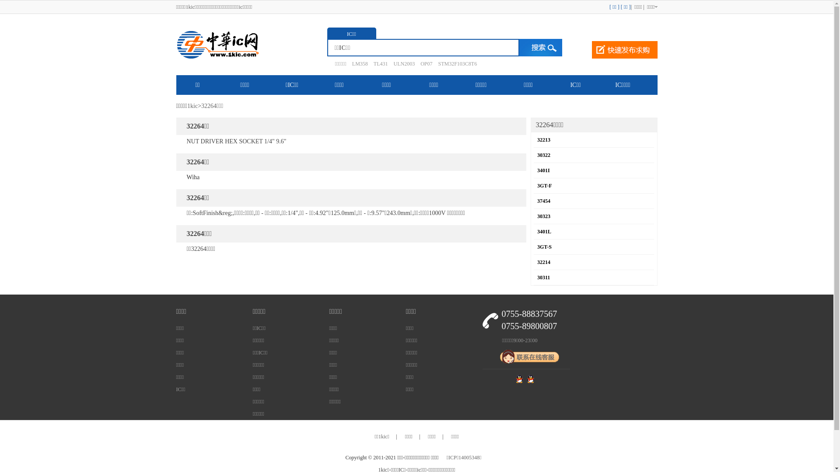  I want to click on 32214, so click(544, 262).